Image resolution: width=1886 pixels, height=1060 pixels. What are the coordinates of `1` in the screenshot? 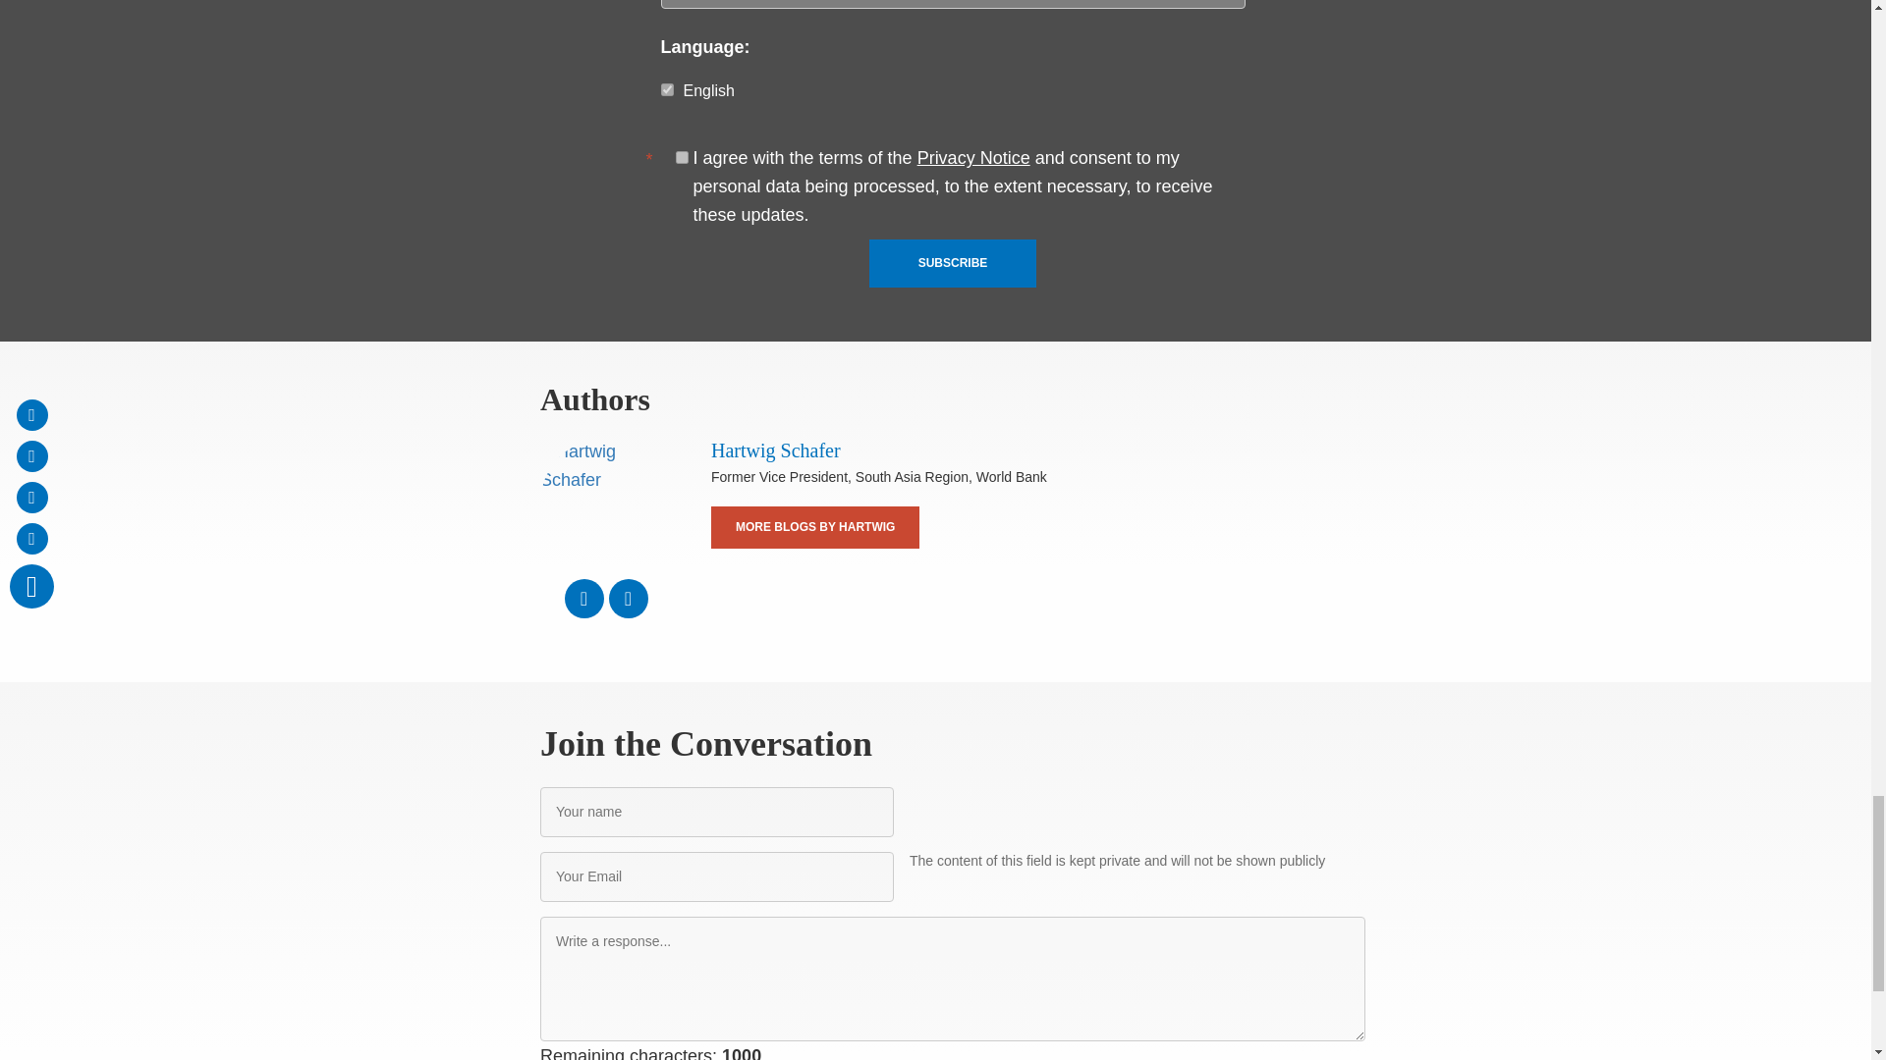 It's located at (682, 157).